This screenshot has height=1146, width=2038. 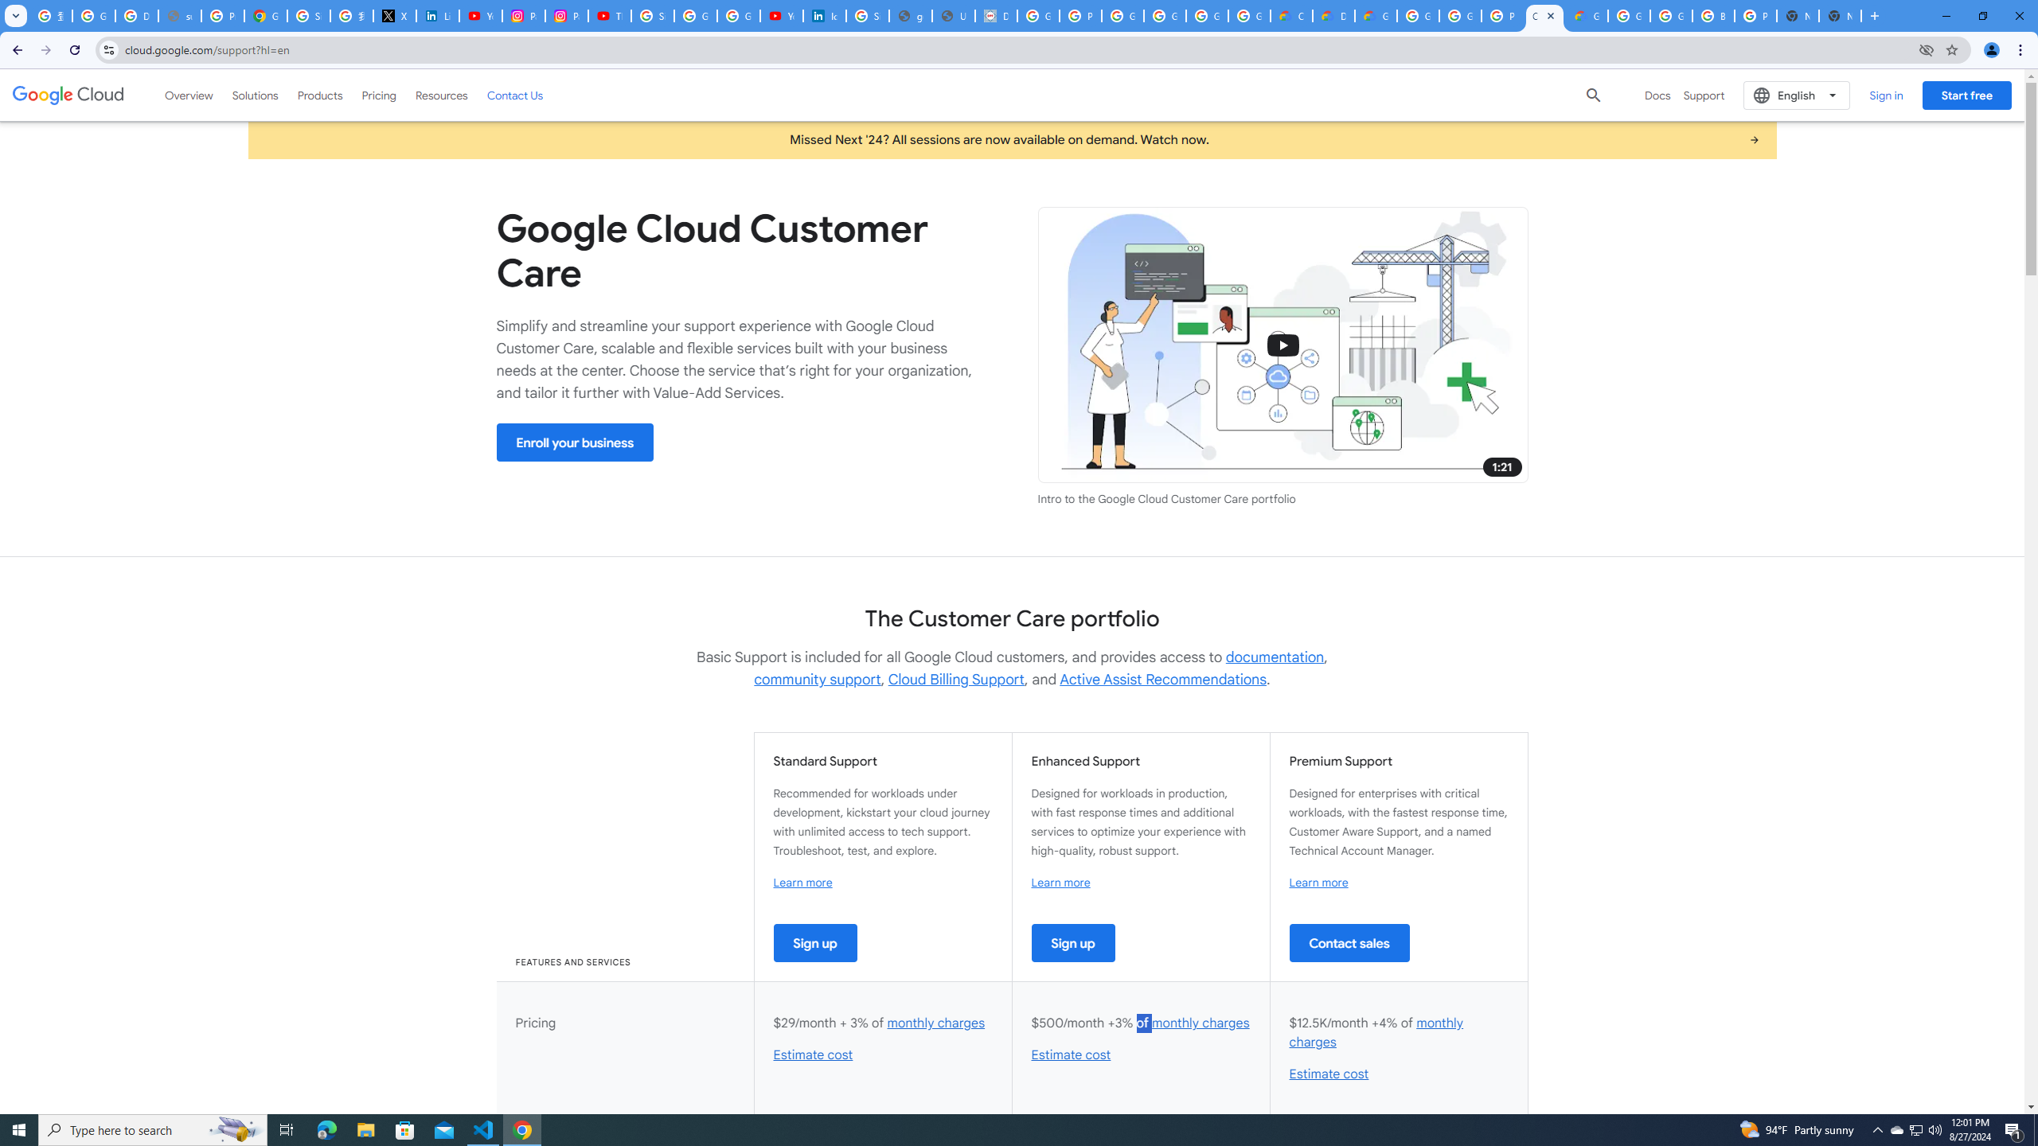 What do you see at coordinates (1544, 16) in the screenshot?
I see `Customer Care | Google Cloud` at bounding box center [1544, 16].